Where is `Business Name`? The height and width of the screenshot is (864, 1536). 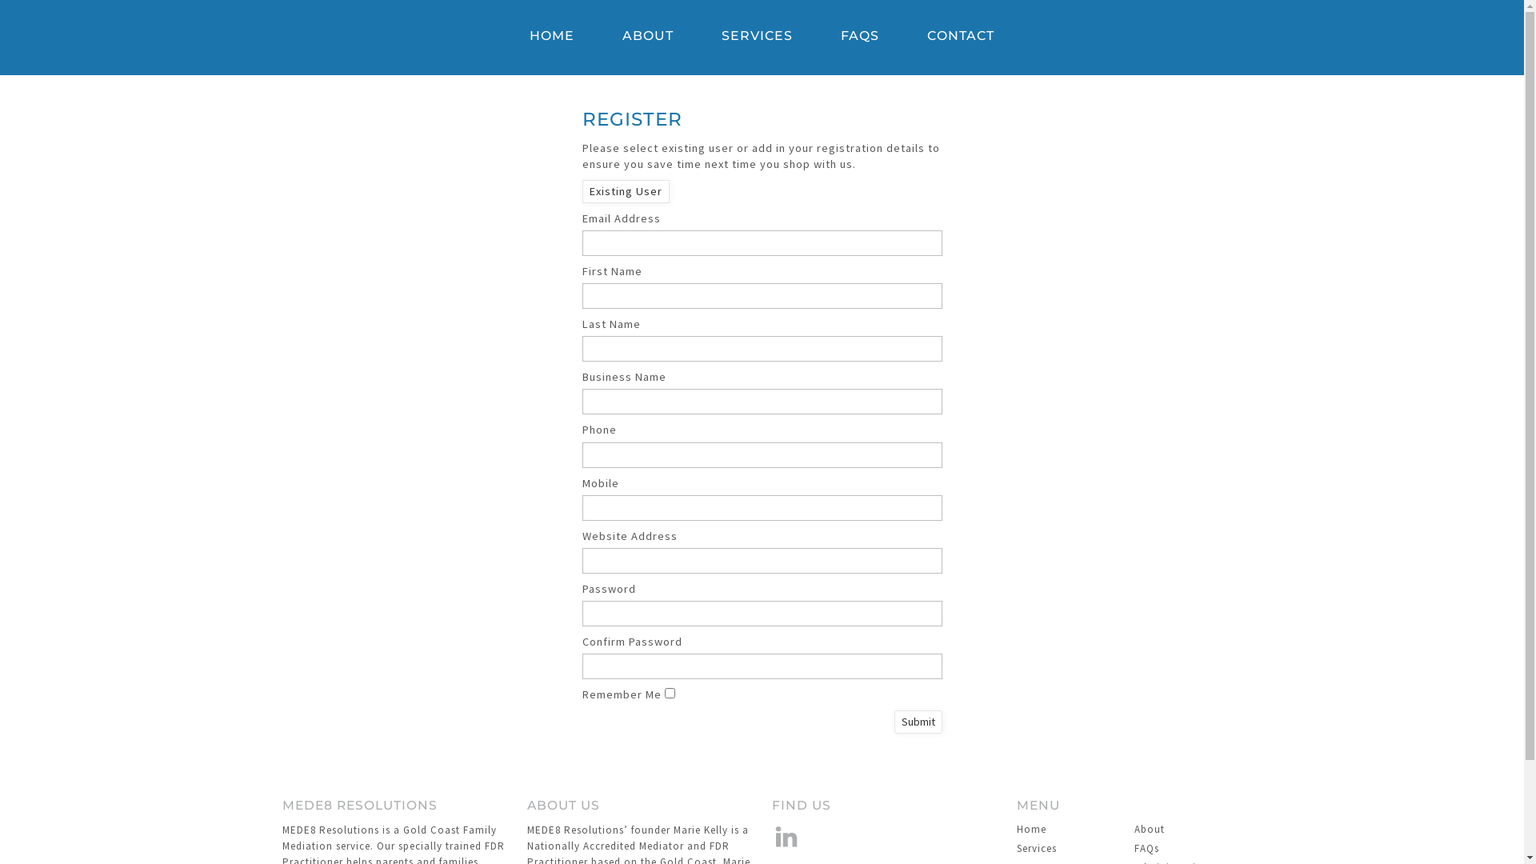 Business Name is located at coordinates (762, 402).